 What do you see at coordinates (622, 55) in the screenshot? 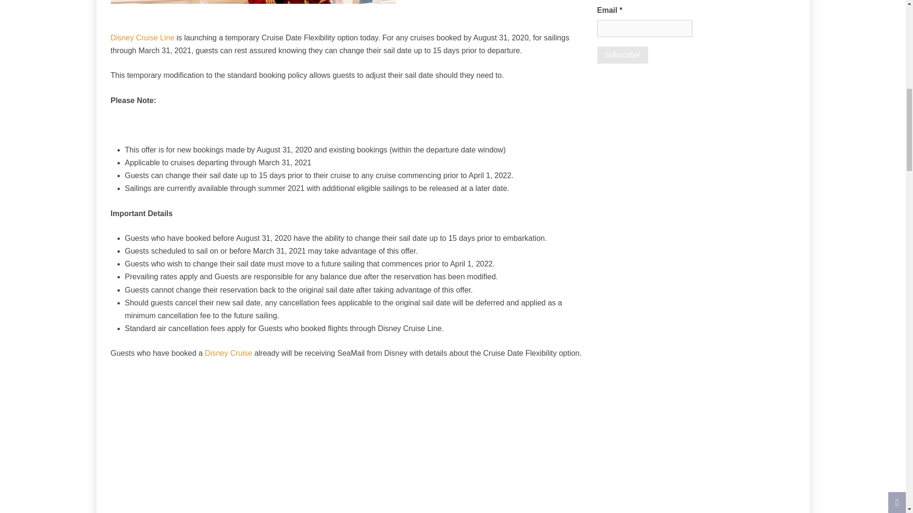
I see `Subscribe!` at bounding box center [622, 55].